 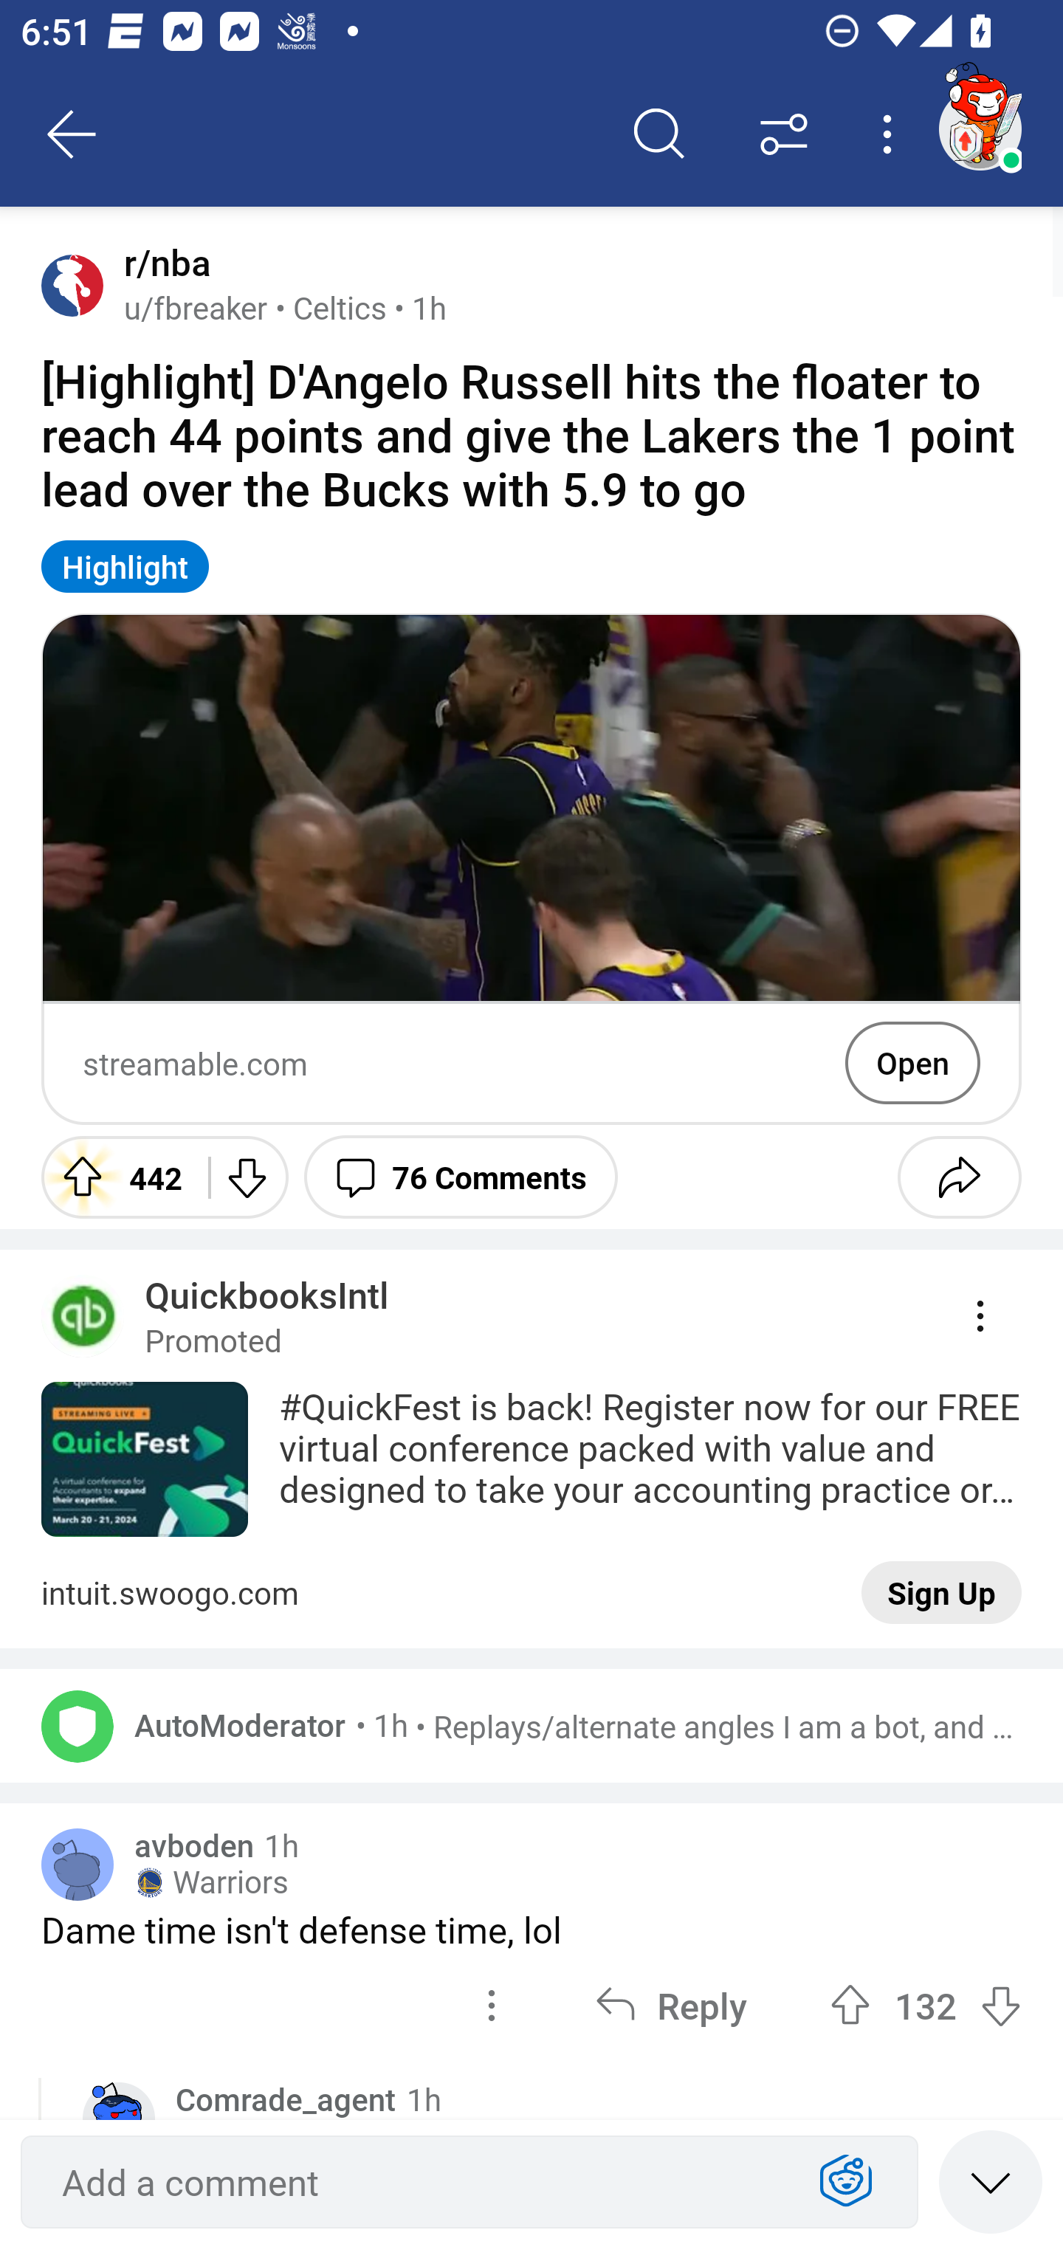 I want to click on Sort comments, so click(x=784, y=134).